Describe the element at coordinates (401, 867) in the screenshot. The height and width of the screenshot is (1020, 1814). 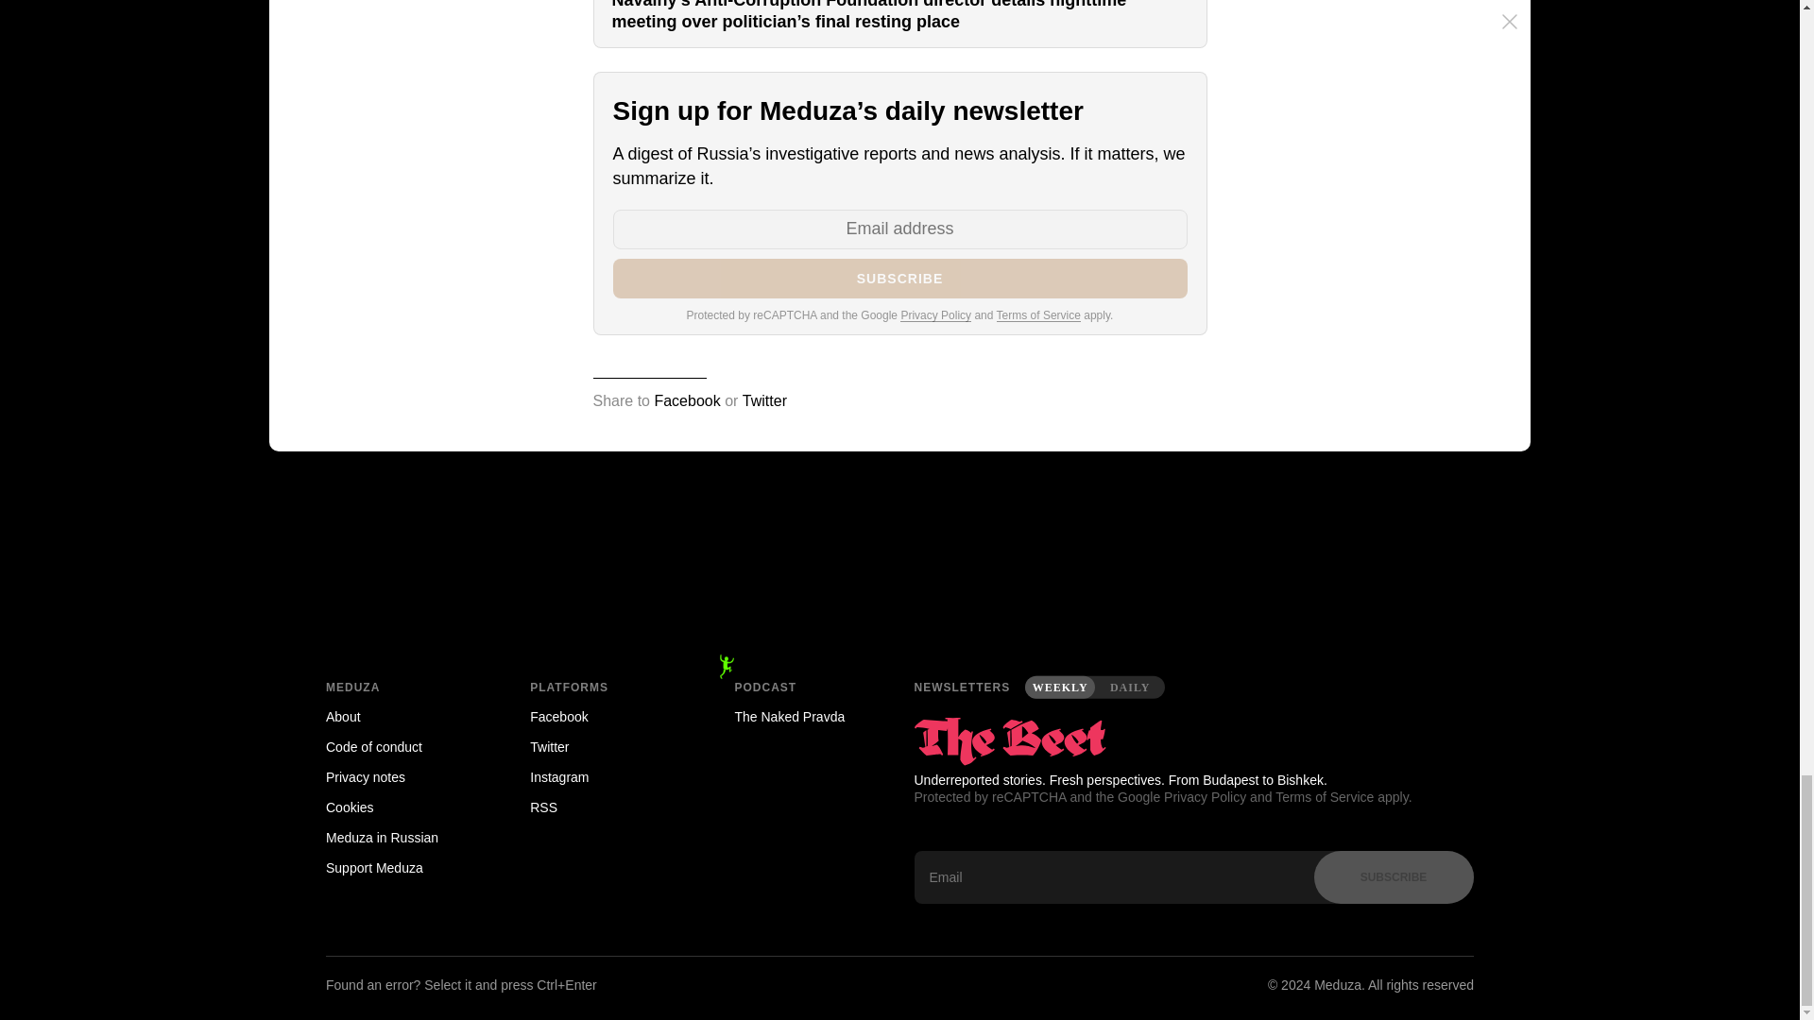
I see `Support Meduza` at that location.